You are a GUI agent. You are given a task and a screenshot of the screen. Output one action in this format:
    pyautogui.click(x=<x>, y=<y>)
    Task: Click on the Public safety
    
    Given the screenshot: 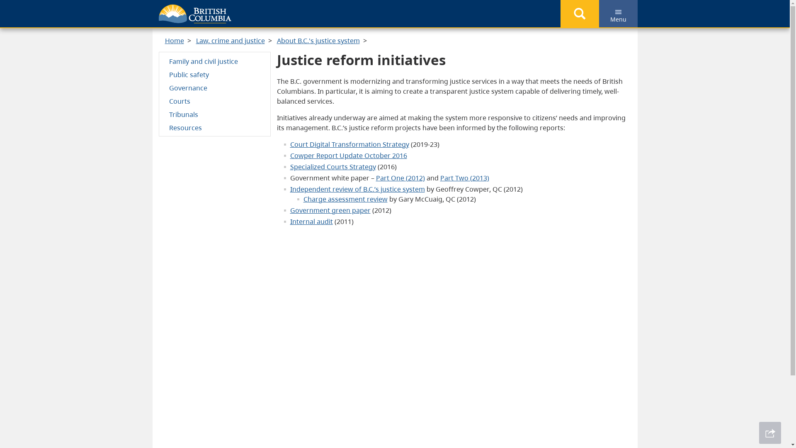 What is the action you would take?
    pyautogui.click(x=215, y=74)
    